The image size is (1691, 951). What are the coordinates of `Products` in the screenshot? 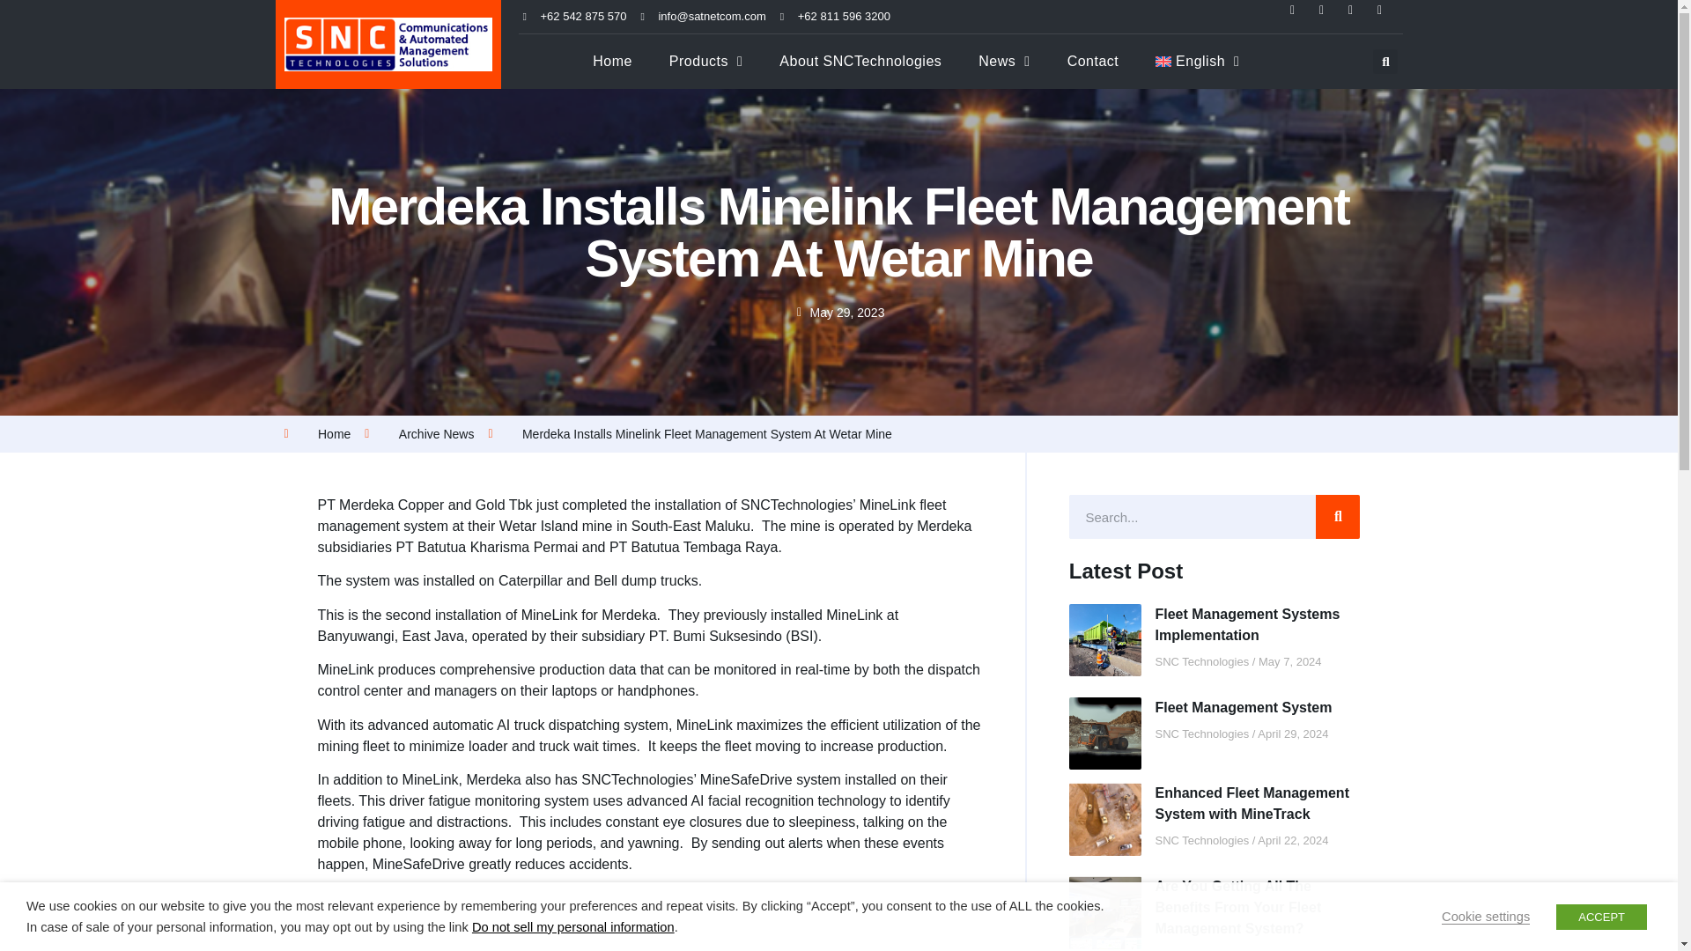 It's located at (705, 62).